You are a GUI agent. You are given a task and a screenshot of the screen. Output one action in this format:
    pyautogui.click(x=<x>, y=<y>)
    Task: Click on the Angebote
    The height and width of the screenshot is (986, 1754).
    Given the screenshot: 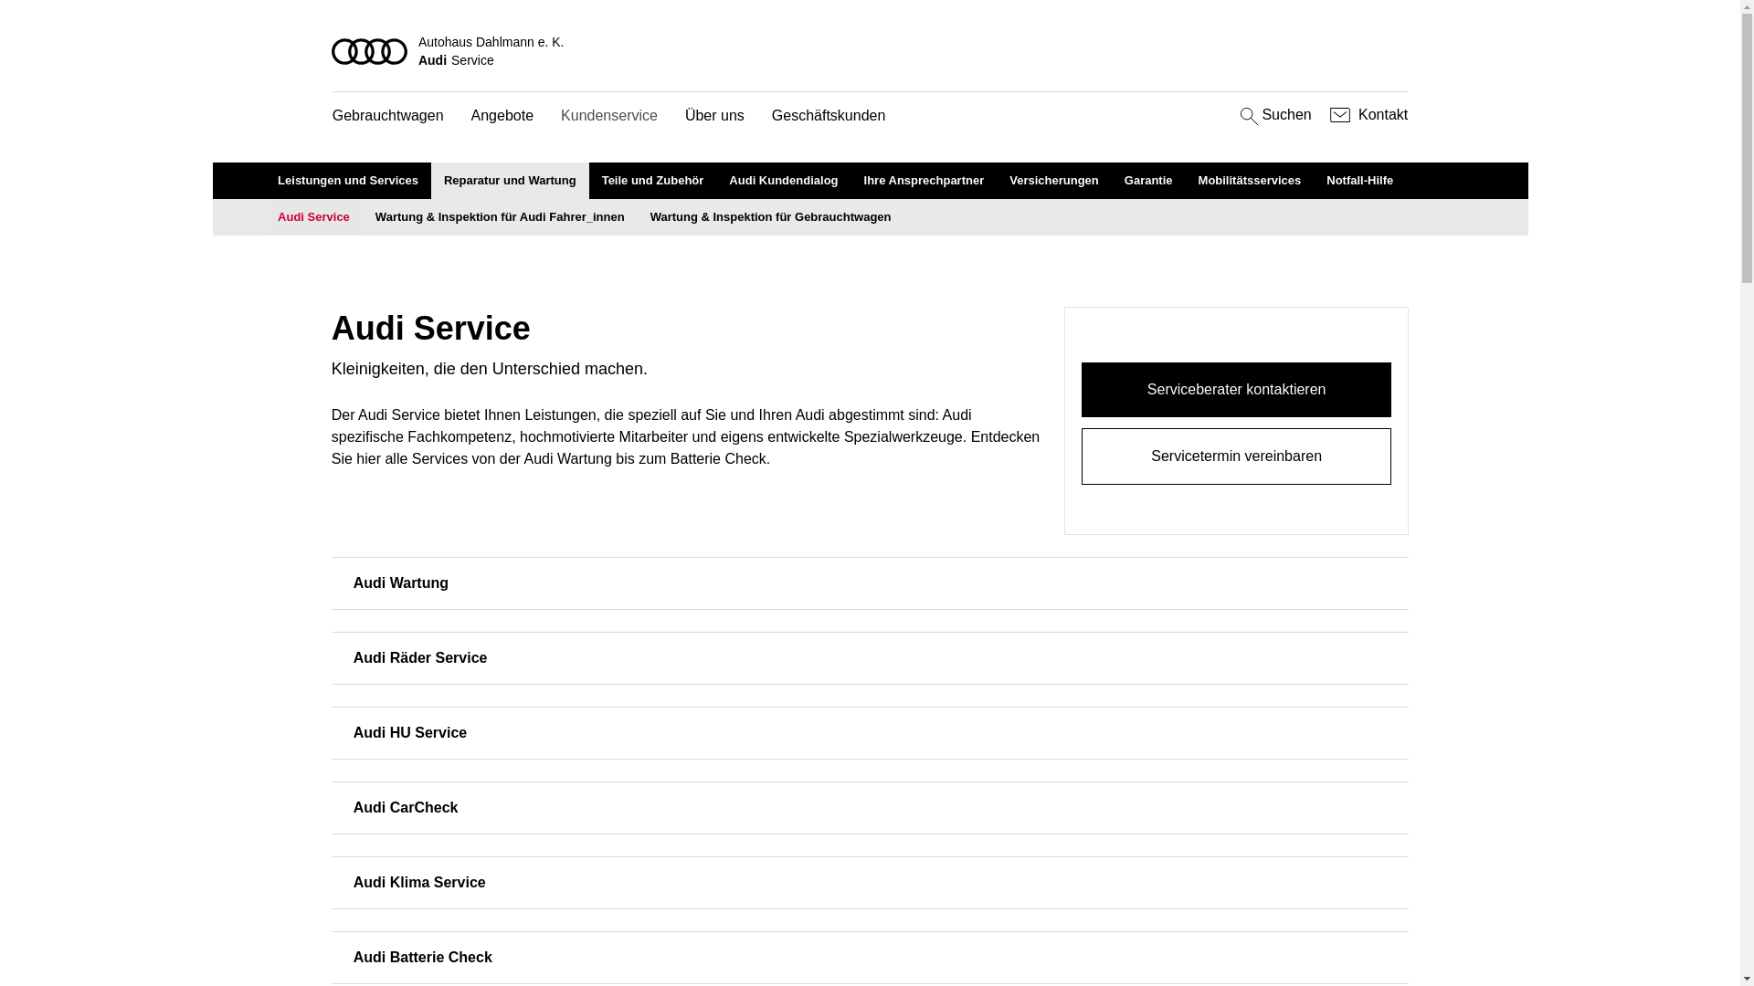 What is the action you would take?
    pyautogui.click(x=502, y=117)
    